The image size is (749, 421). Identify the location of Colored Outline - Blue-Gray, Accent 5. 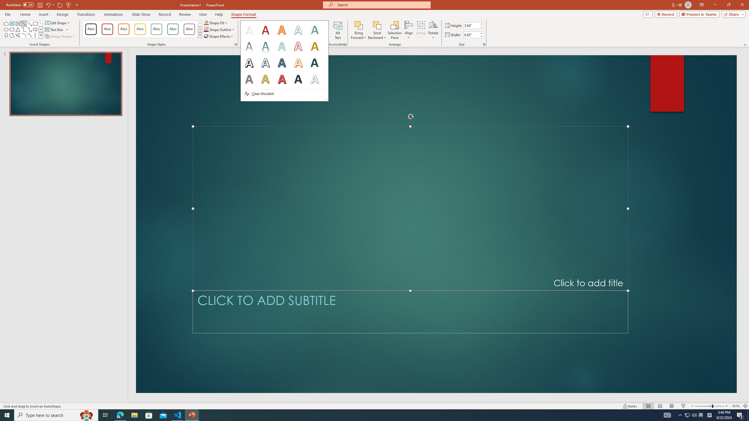
(173, 29).